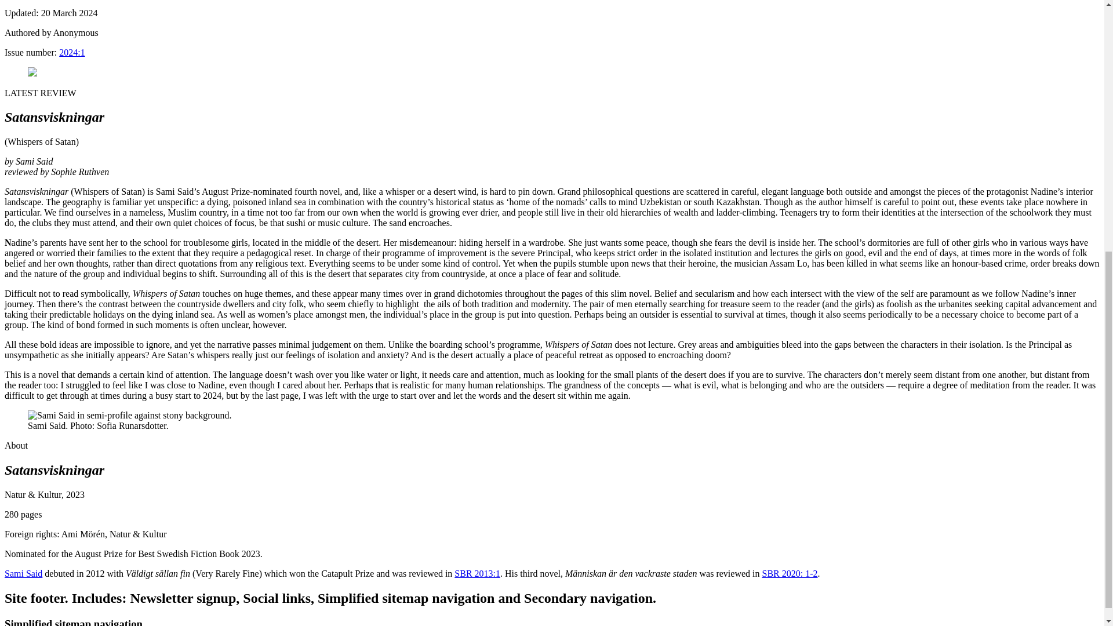 Image resolution: width=1113 pixels, height=626 pixels. Describe the element at coordinates (71, 52) in the screenshot. I see `2024:1` at that location.